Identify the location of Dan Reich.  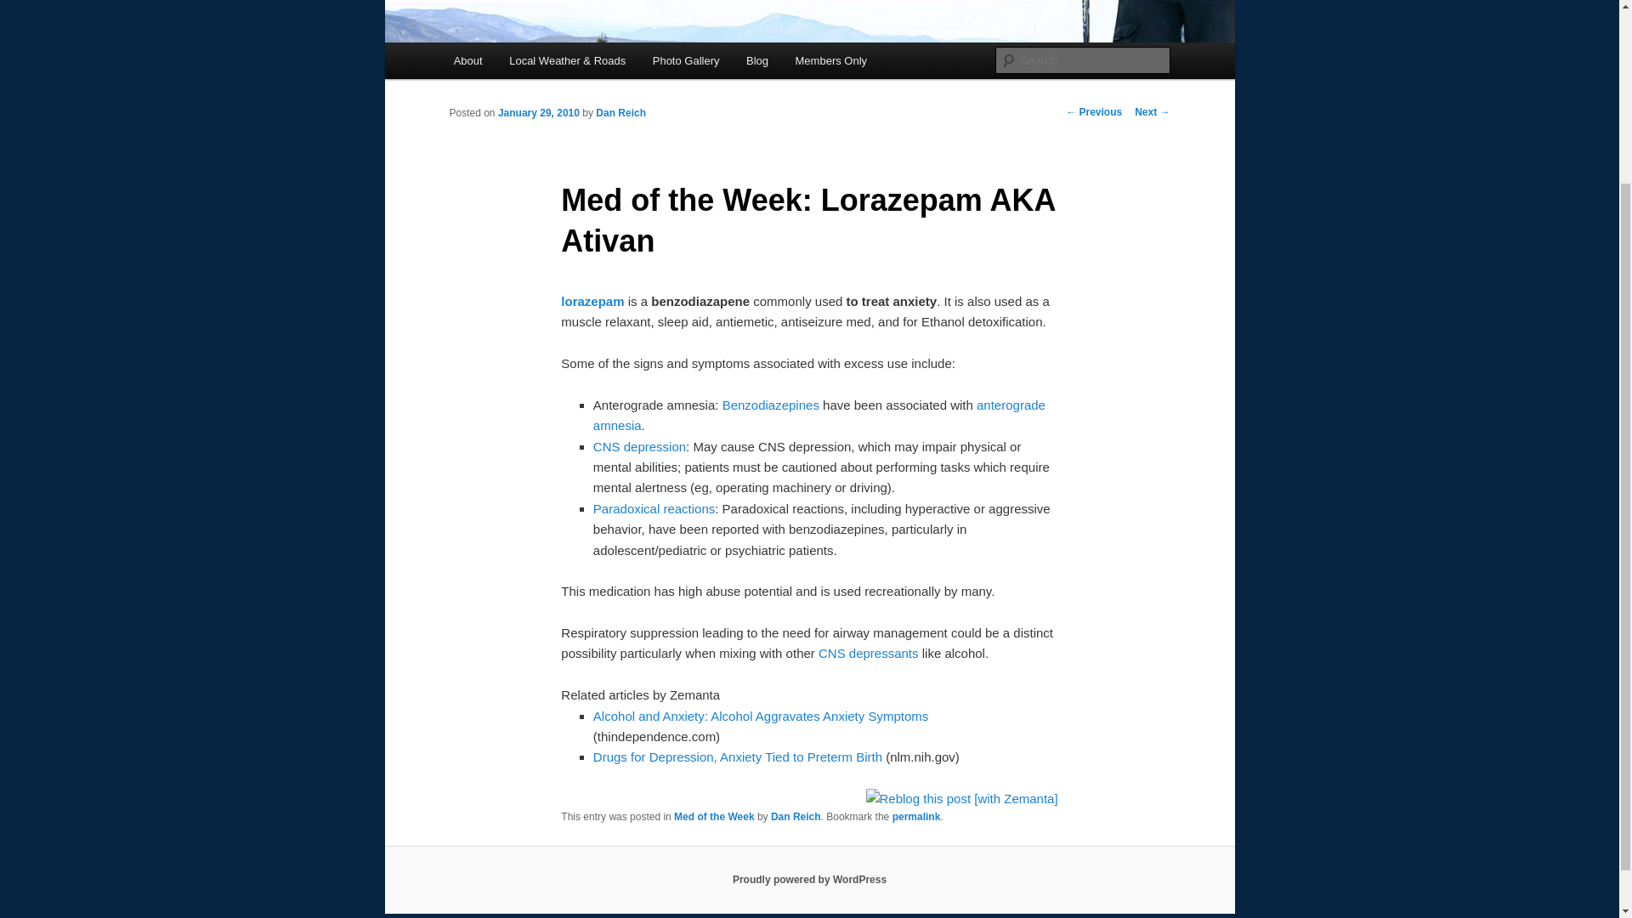
(796, 816).